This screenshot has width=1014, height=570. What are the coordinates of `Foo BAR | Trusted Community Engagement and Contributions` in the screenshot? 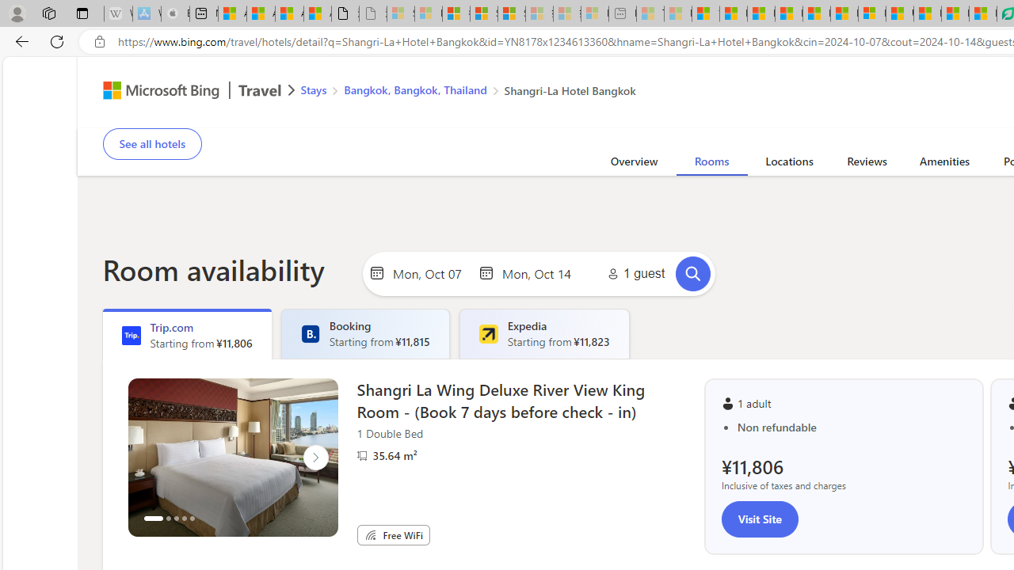 It's located at (844, 14).